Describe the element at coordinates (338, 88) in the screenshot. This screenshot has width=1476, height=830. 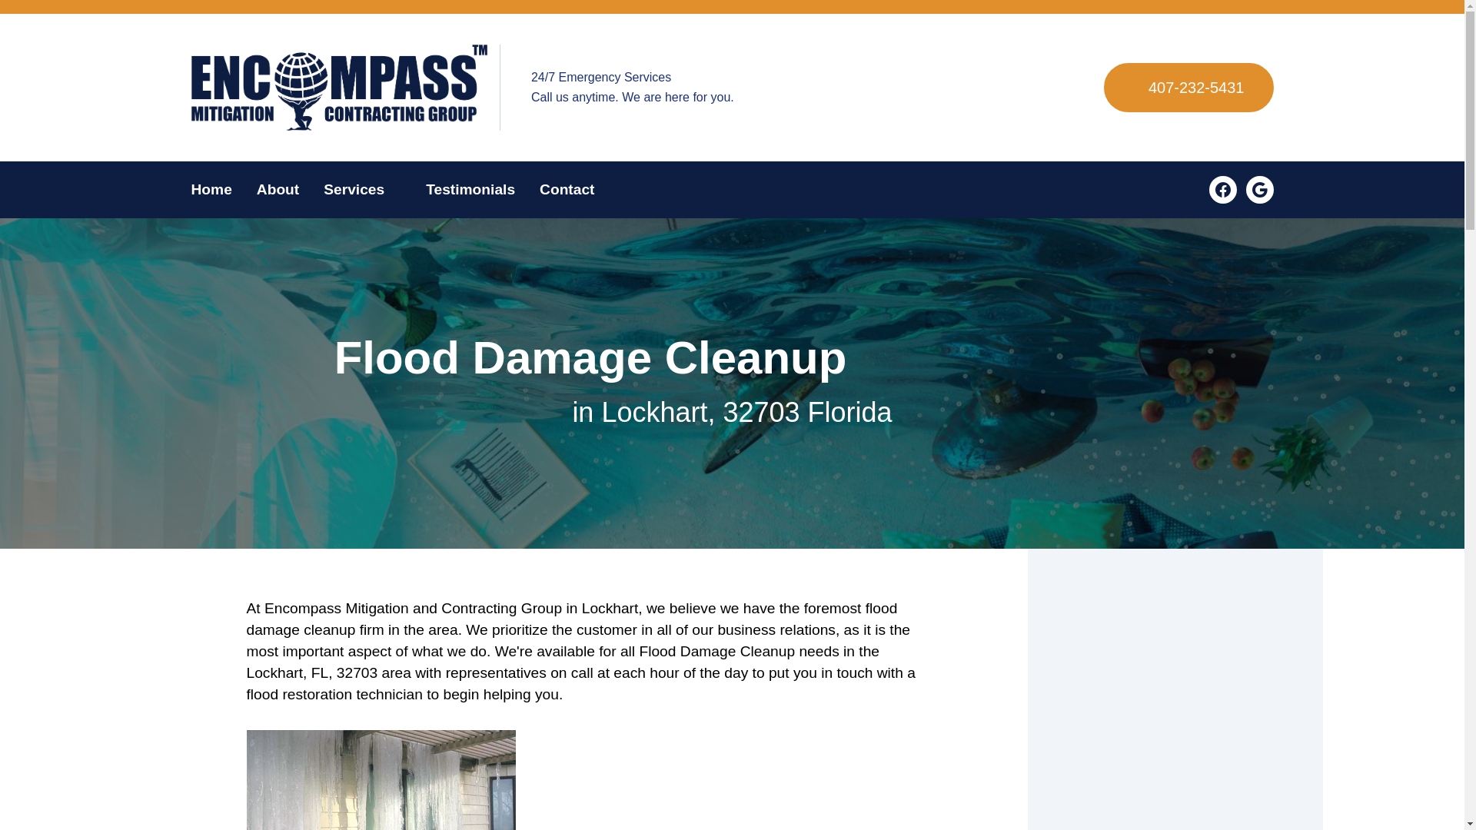
I see `Encompass Mitigation and Contracting Group, LLC.` at that location.